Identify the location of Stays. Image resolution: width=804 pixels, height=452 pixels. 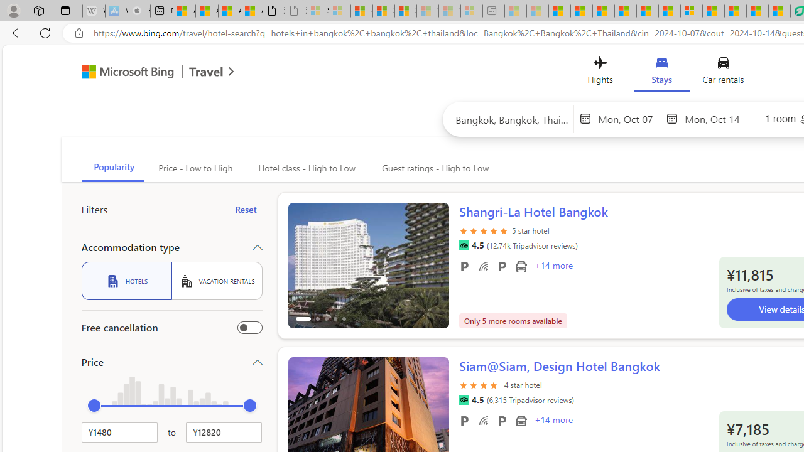
(662, 73).